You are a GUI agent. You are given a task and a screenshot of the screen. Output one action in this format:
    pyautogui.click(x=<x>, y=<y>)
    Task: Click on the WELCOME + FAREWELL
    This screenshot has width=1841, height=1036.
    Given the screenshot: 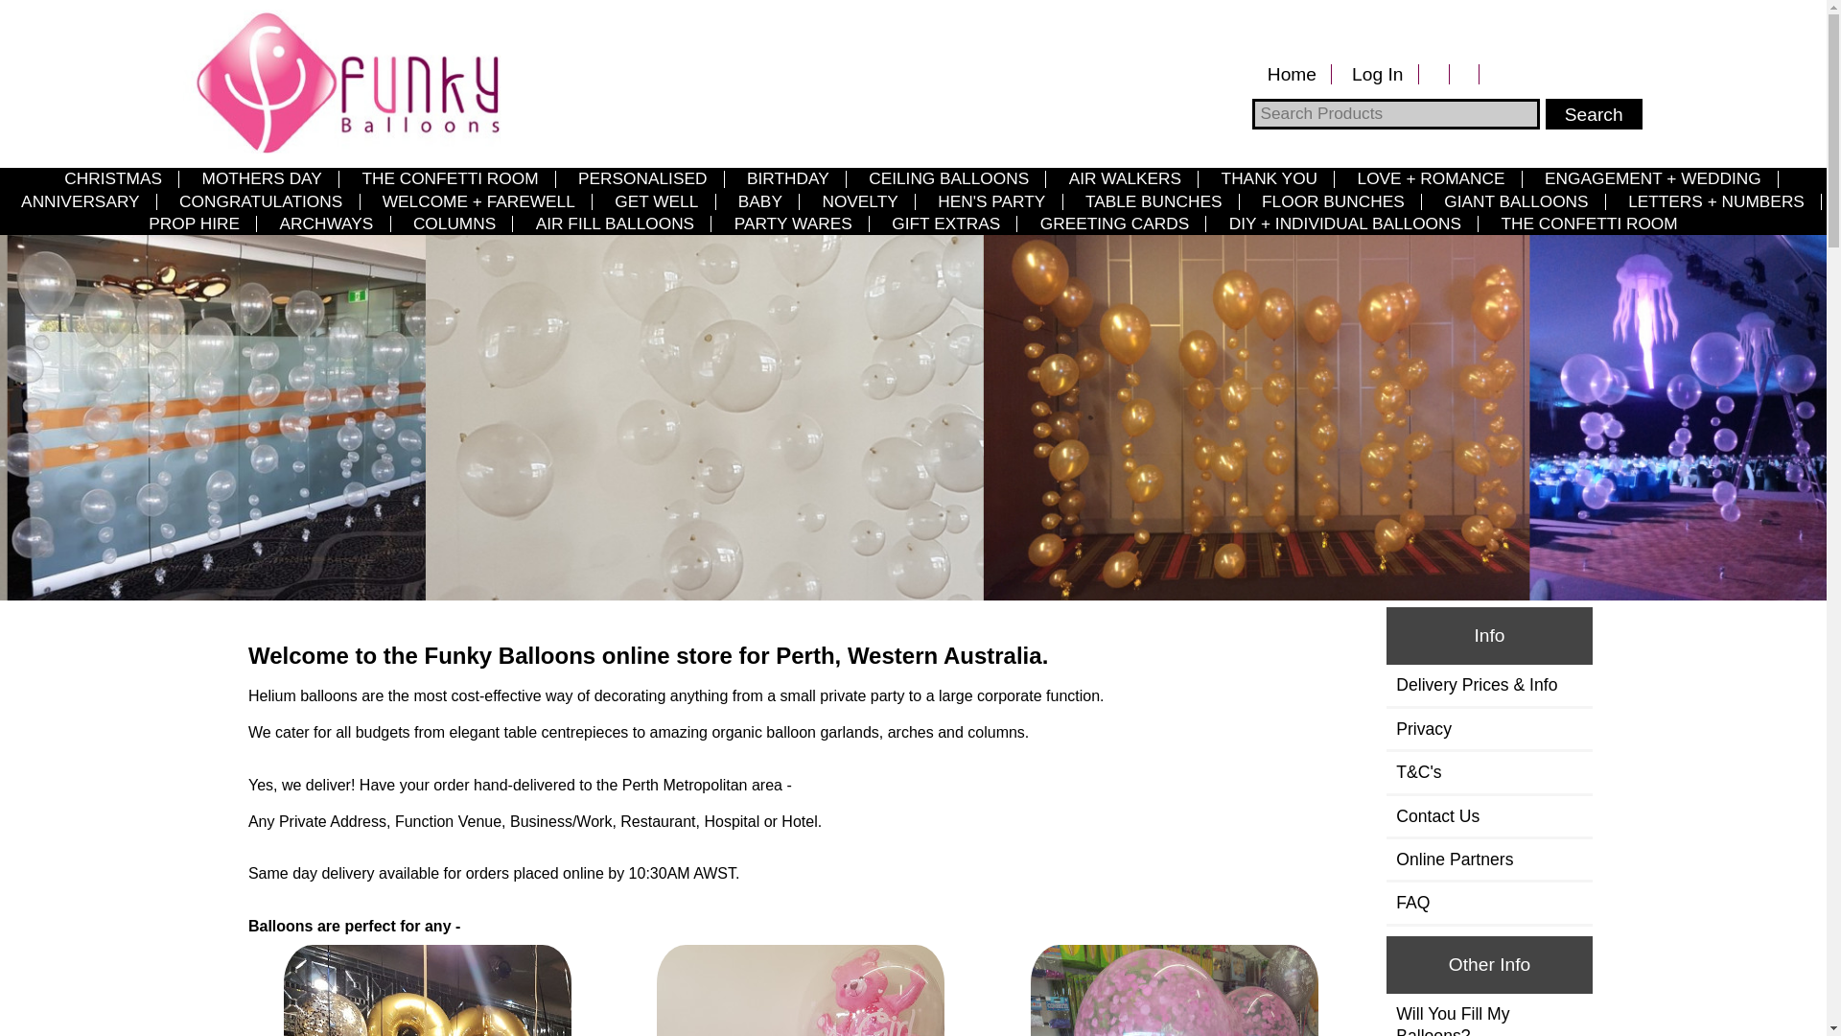 What is the action you would take?
    pyautogui.click(x=479, y=201)
    